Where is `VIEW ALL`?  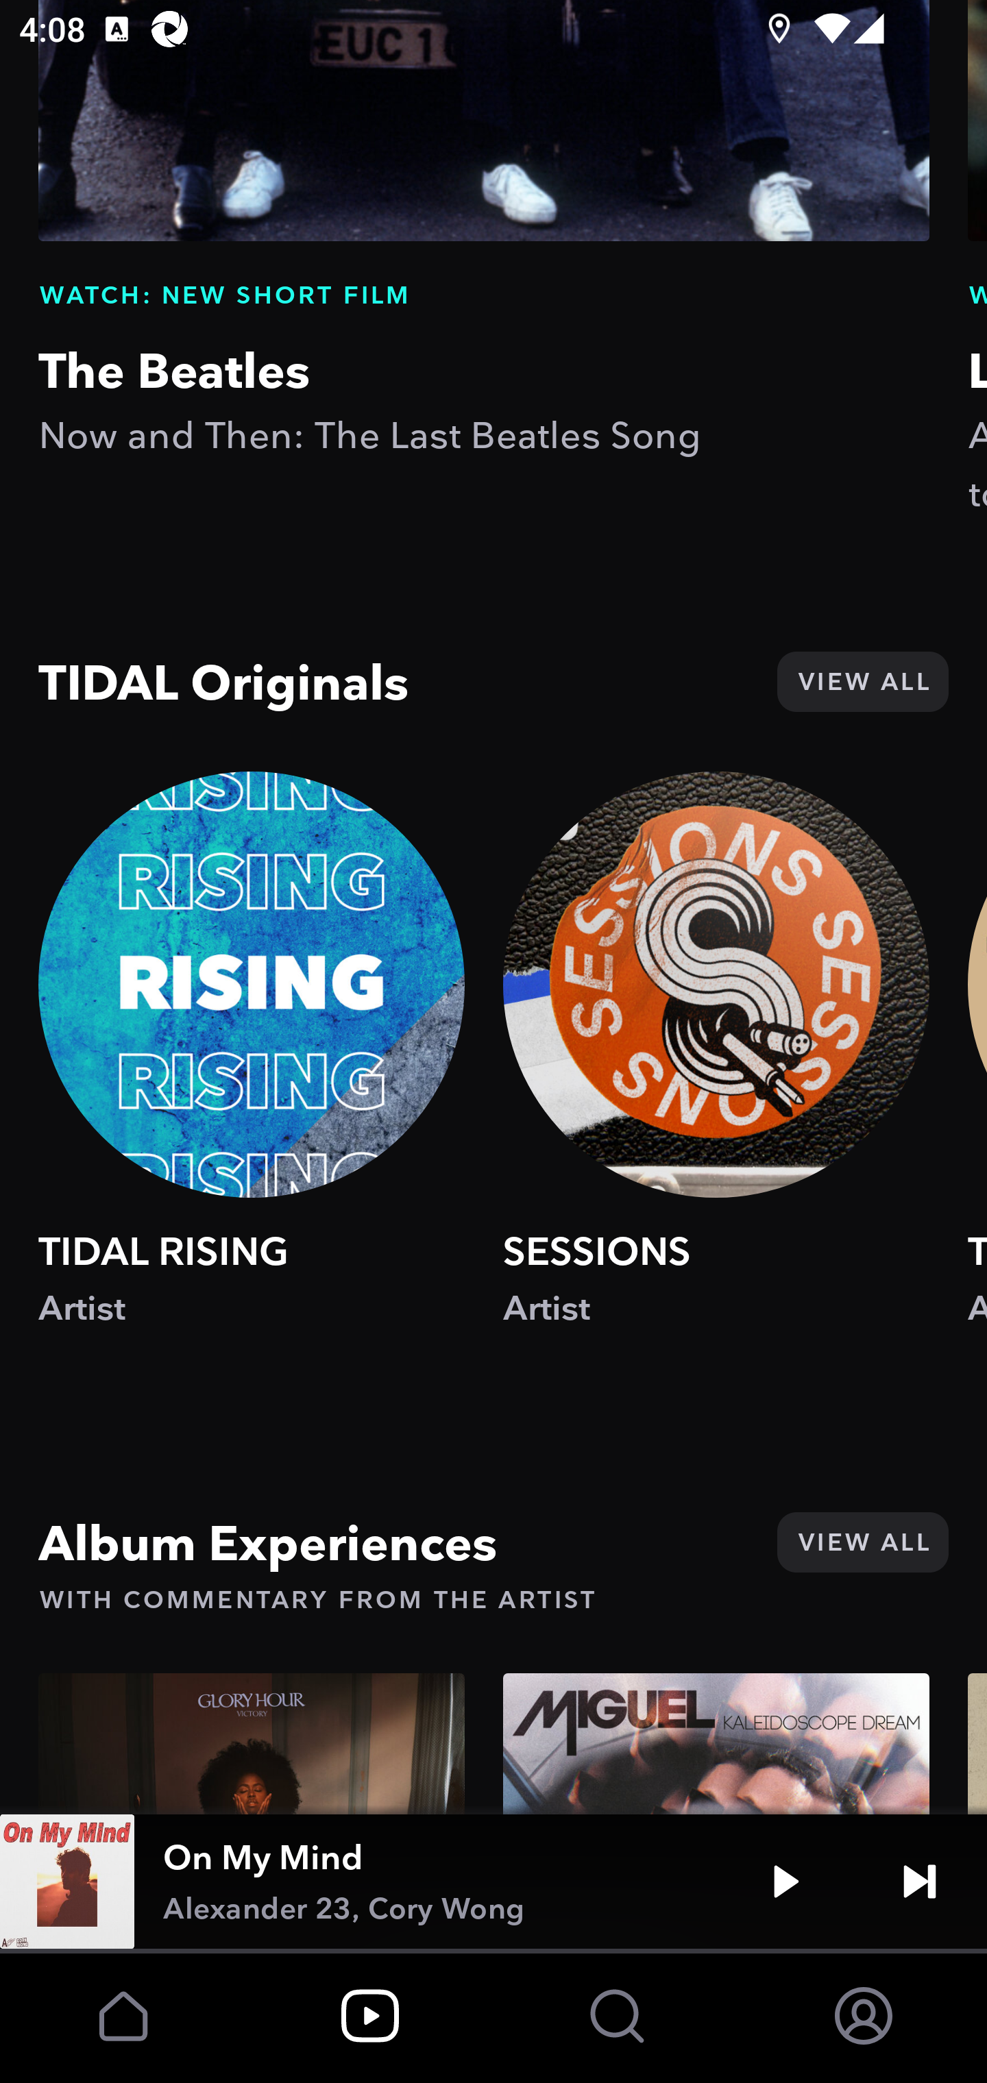
VIEW ALL is located at coordinates (862, 682).